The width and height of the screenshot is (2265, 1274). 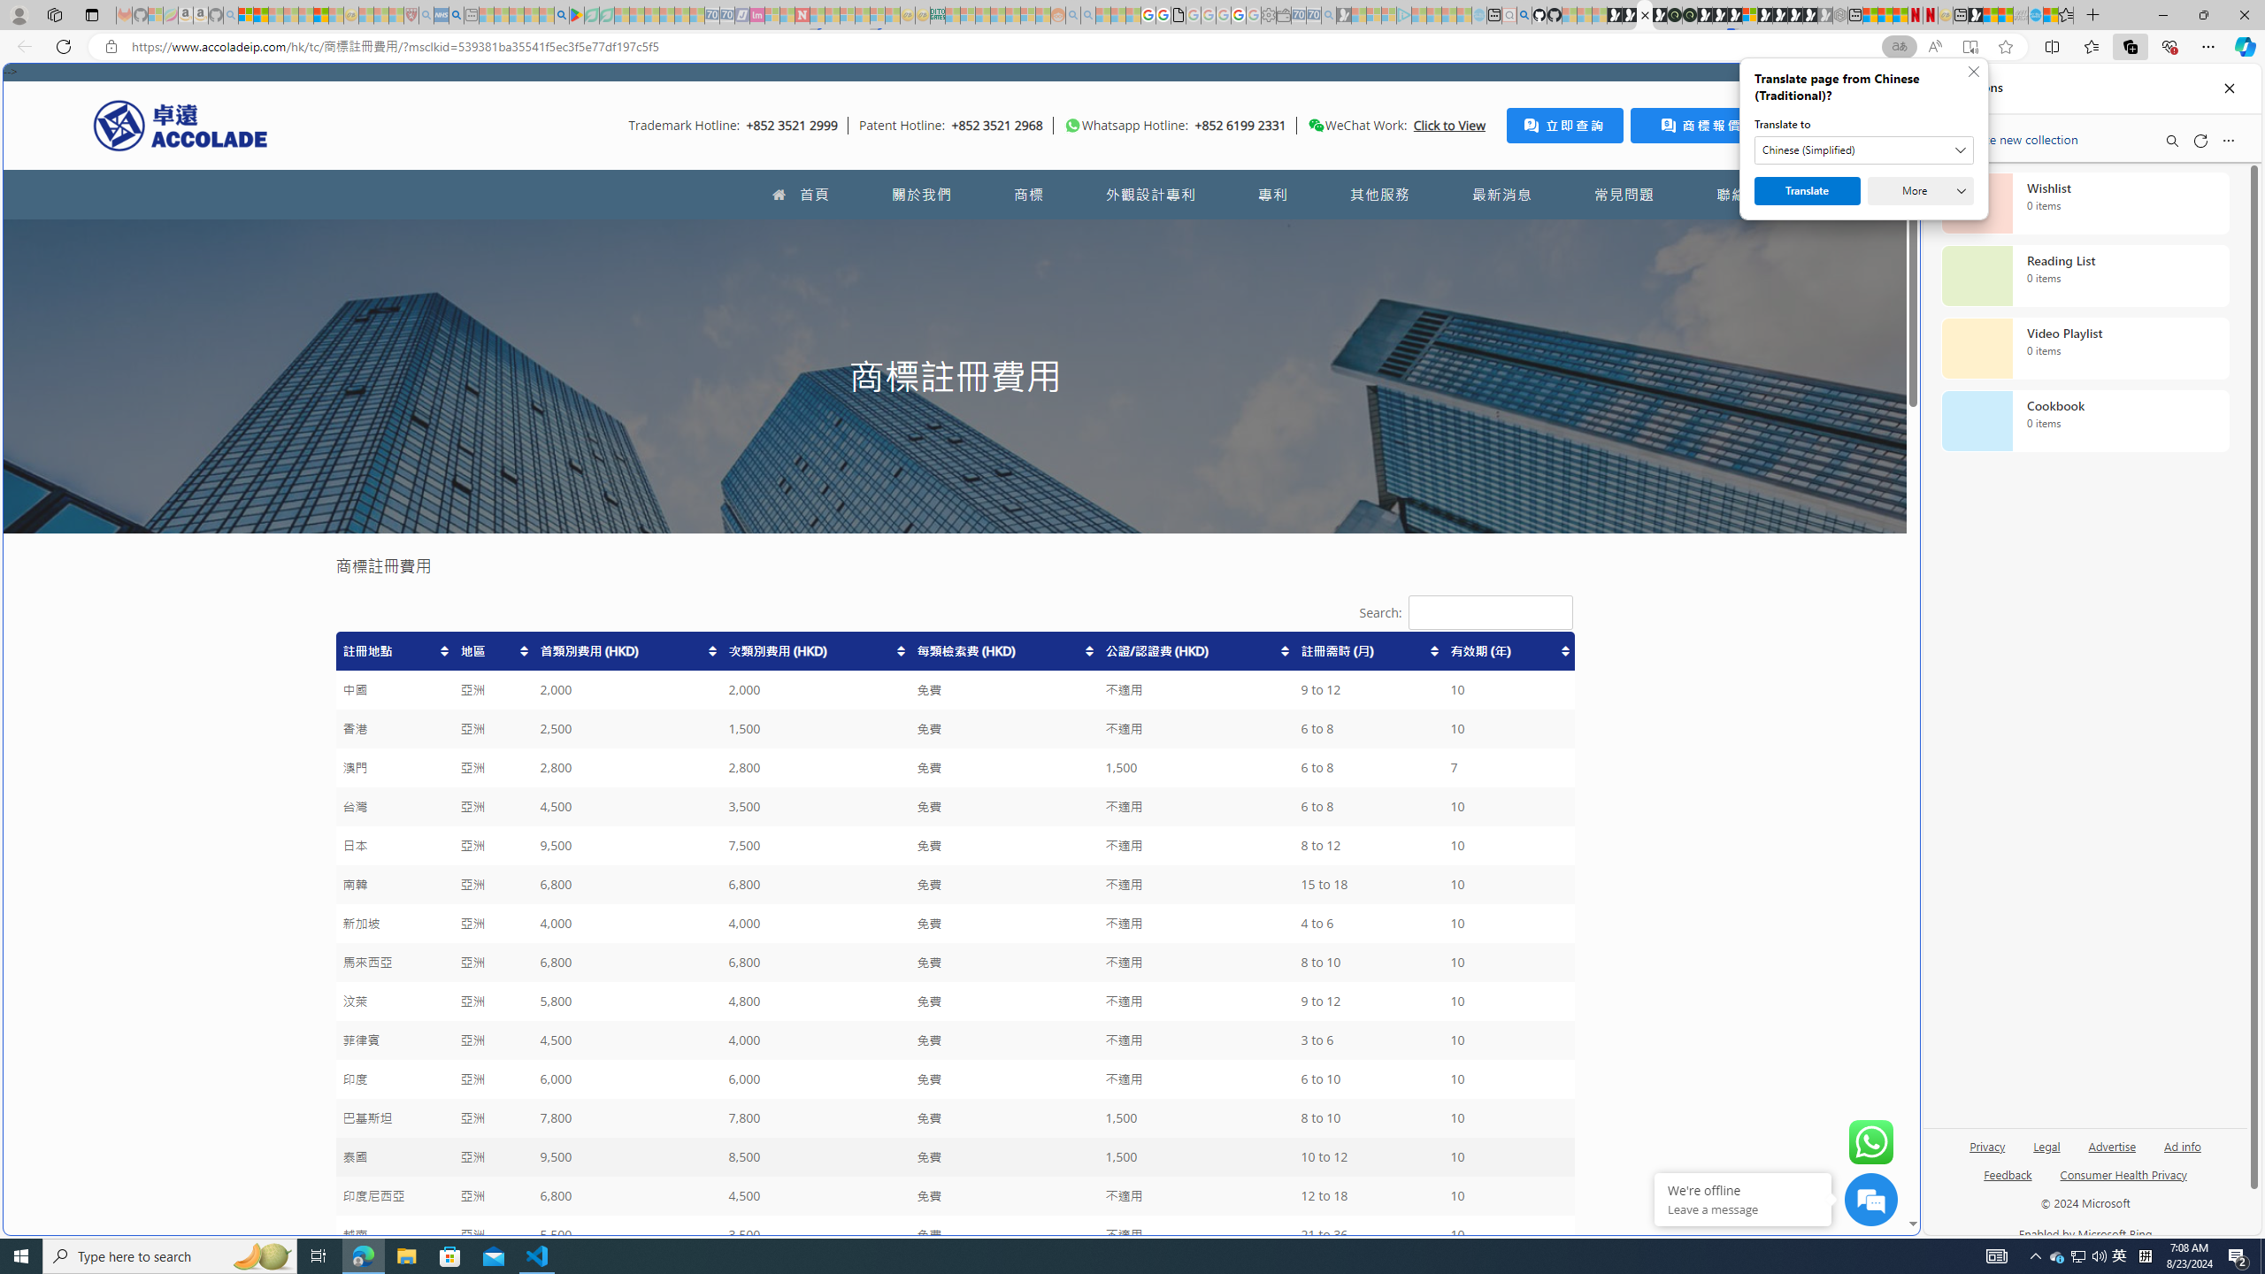 What do you see at coordinates (1179, 15) in the screenshot?
I see `google_privacy_policy_zh-CN.pdf` at bounding box center [1179, 15].